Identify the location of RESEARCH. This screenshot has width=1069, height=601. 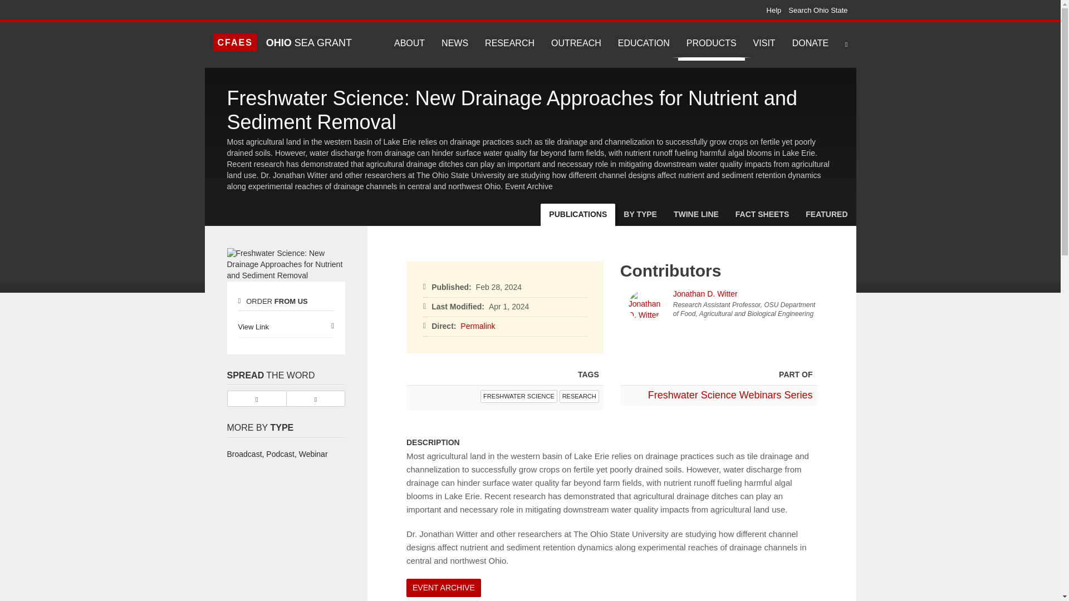
(510, 43).